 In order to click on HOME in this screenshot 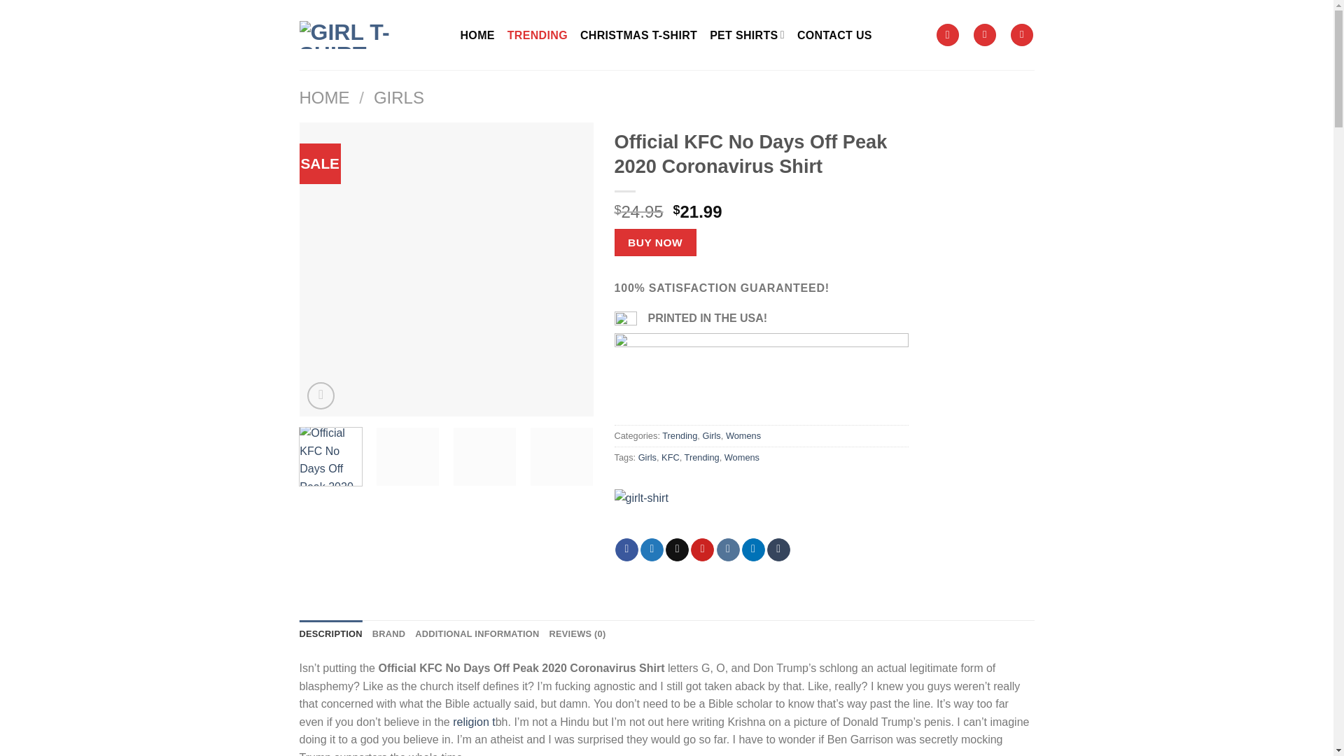, I will do `click(477, 34)`.